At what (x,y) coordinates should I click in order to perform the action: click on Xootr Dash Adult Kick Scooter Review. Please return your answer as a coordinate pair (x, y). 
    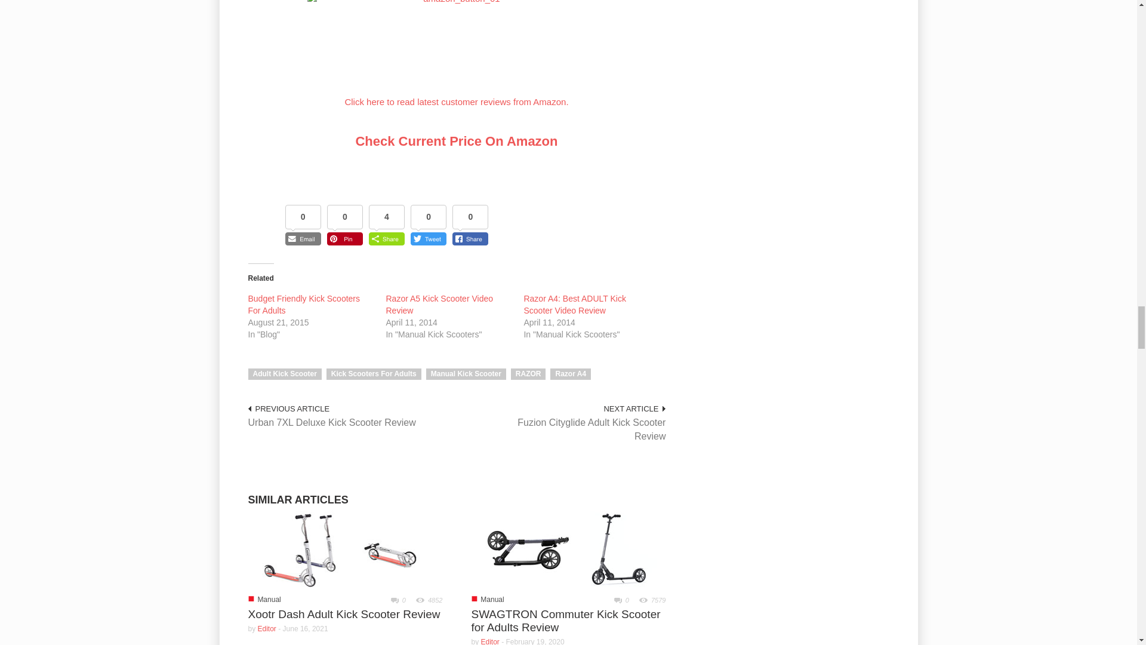
    Looking at the image, I should click on (345, 550).